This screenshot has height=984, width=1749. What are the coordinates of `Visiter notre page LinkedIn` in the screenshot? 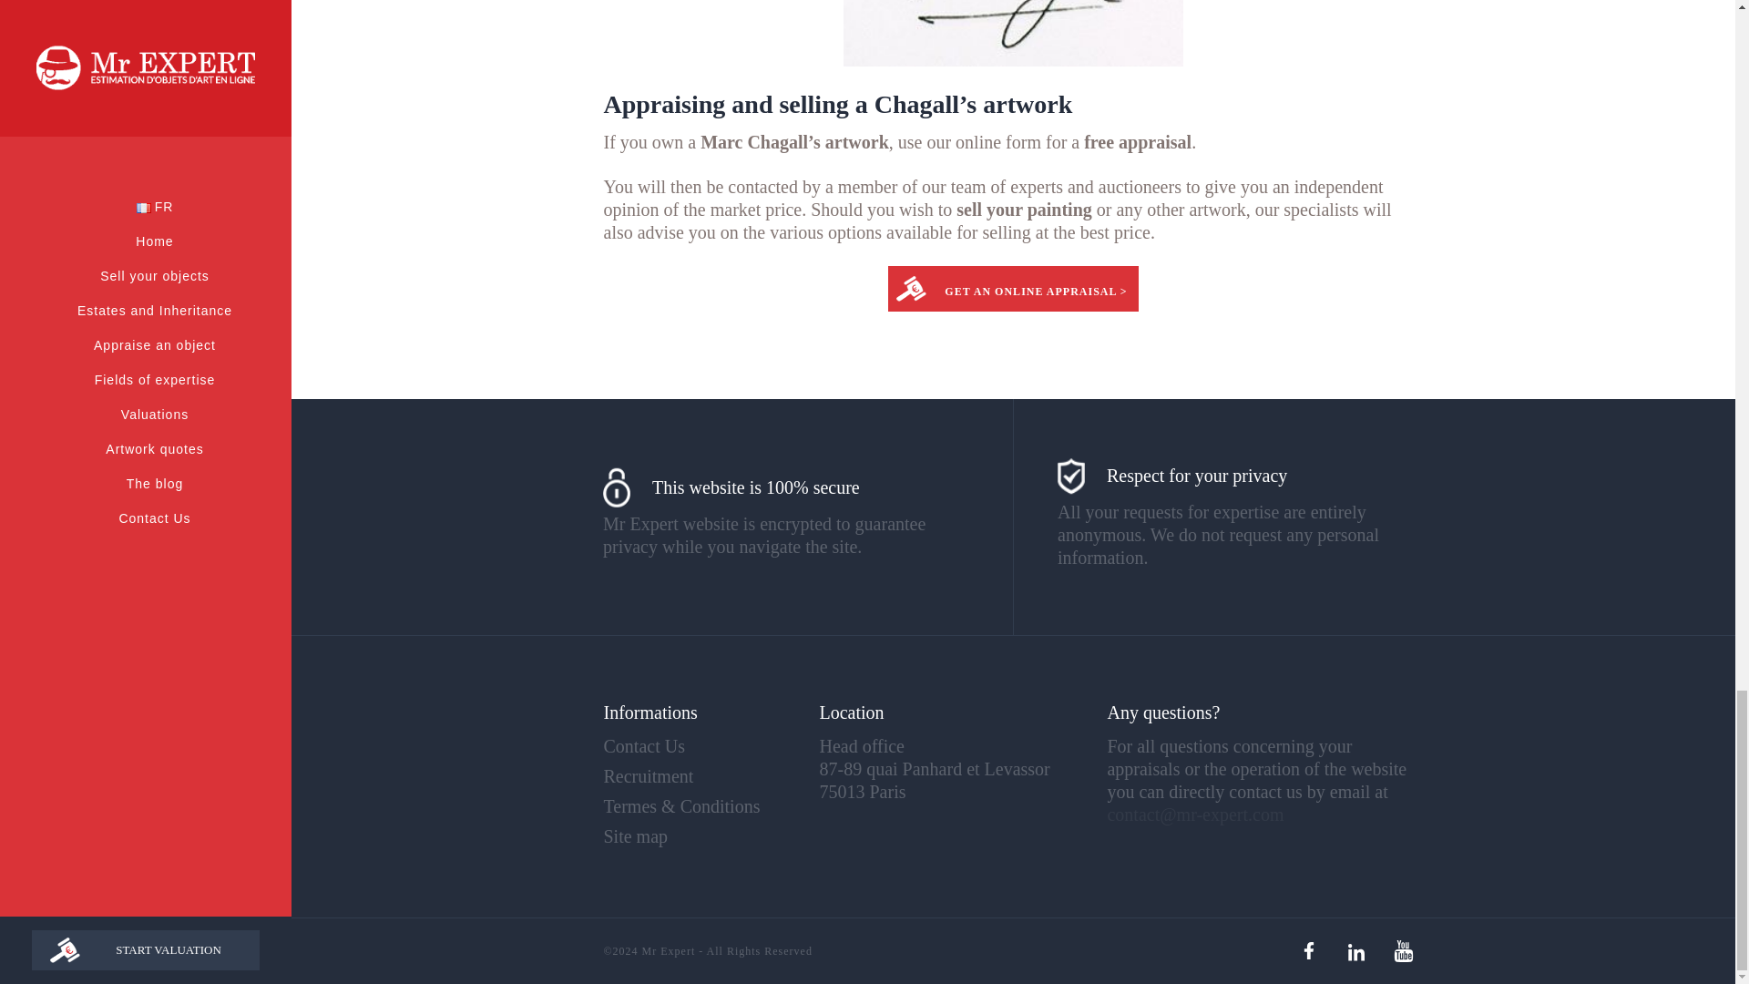 It's located at (1355, 950).